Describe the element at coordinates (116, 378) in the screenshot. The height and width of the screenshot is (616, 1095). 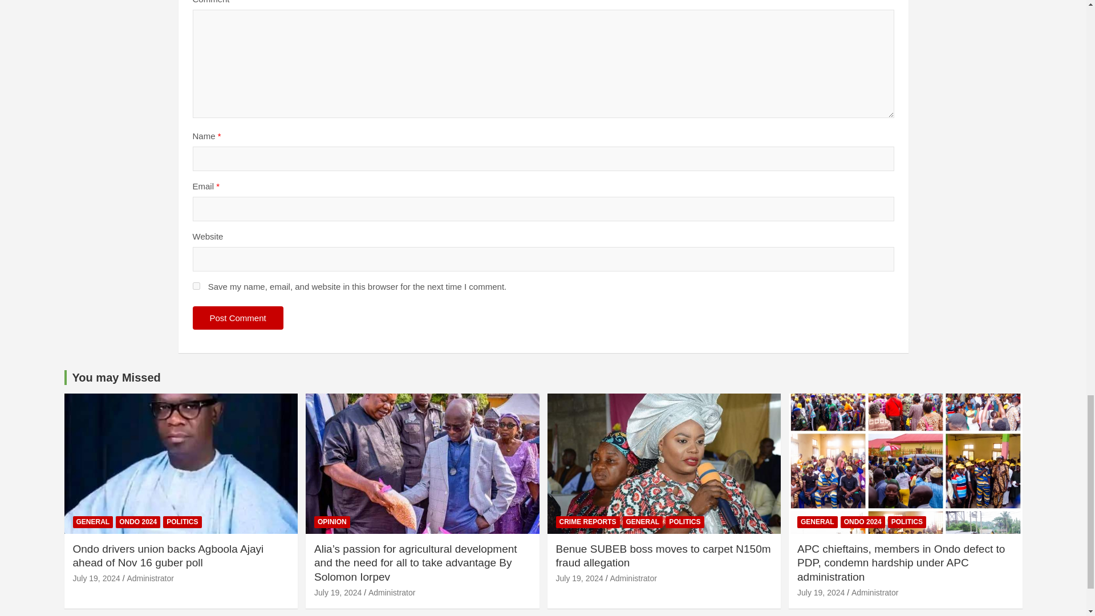
I see `You may Missed` at that location.